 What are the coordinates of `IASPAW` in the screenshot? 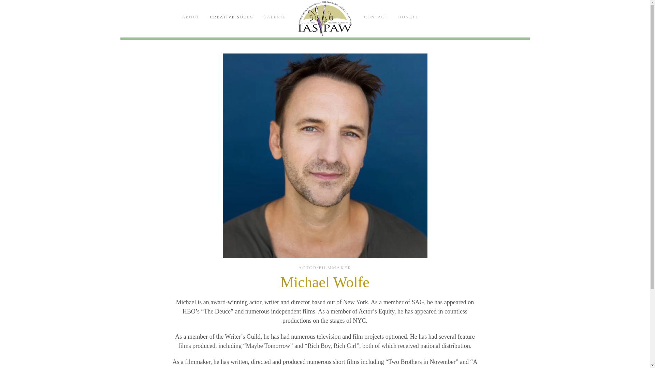 It's located at (325, 18).